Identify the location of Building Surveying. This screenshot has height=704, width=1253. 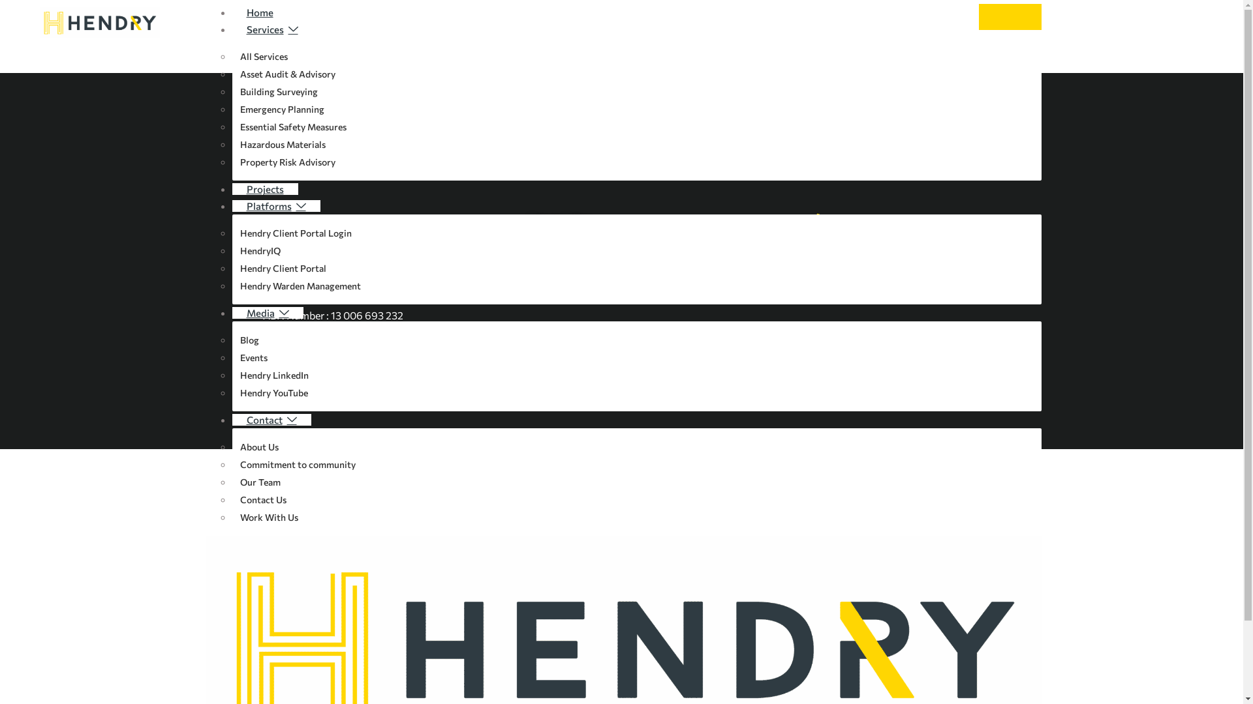
(279, 91).